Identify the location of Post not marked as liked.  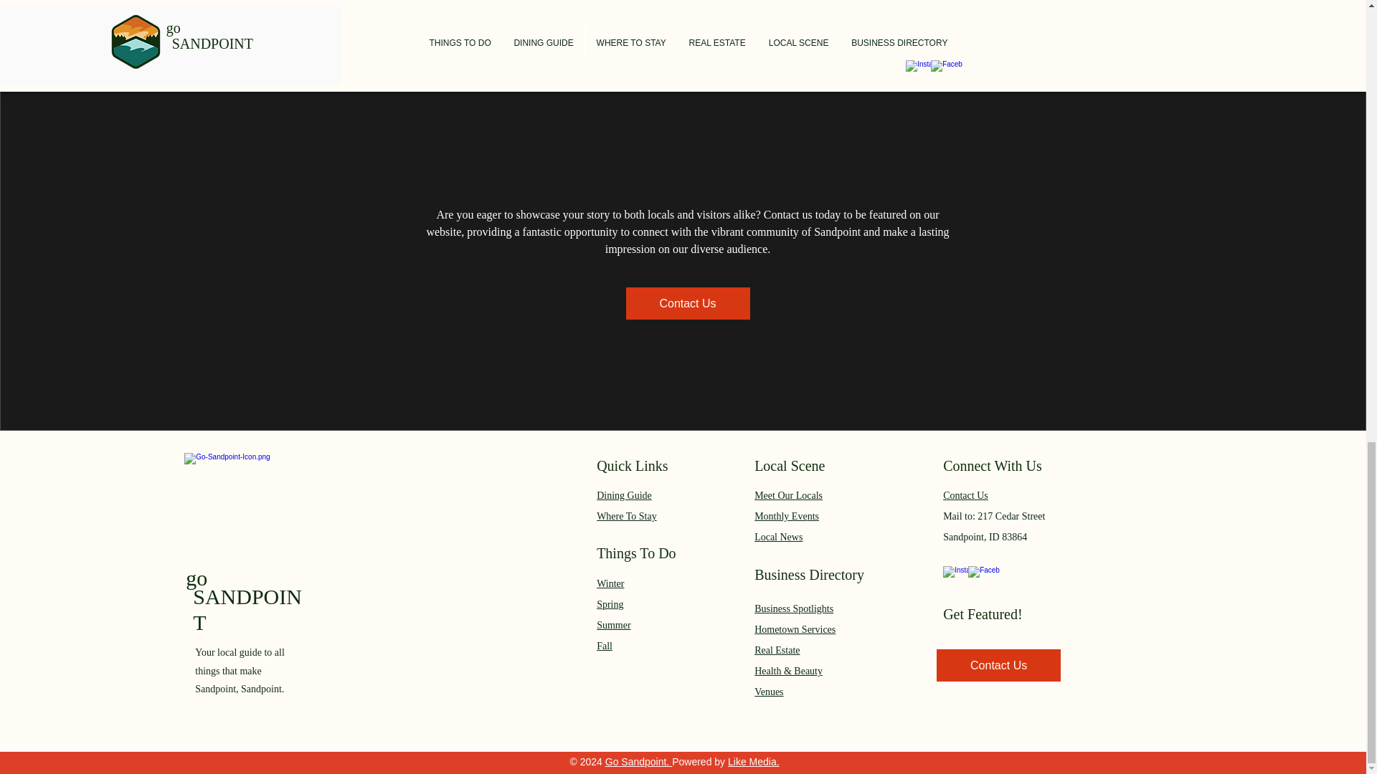
(763, 175).